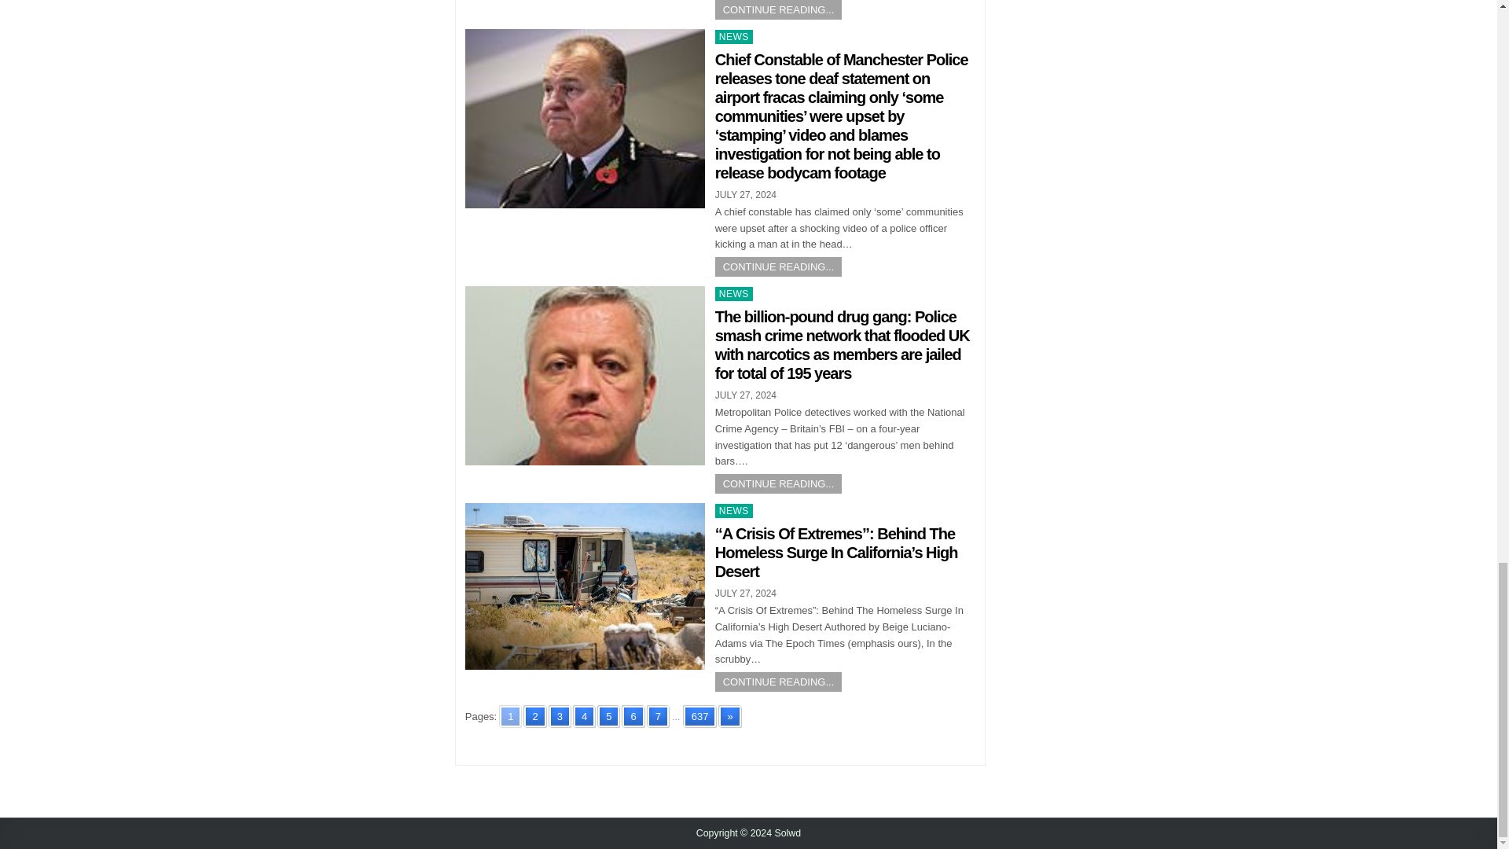  Describe the element at coordinates (778, 267) in the screenshot. I see `CONTINUE READING...` at that location.